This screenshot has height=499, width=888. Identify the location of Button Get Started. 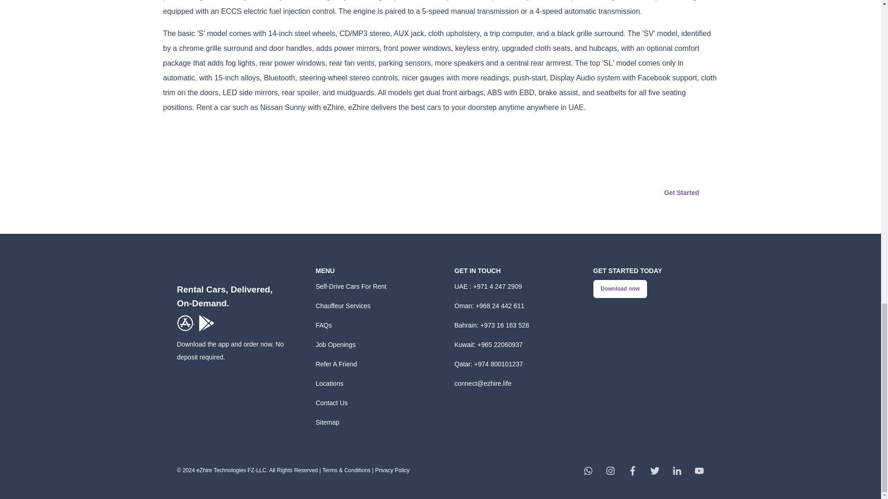
(681, 192).